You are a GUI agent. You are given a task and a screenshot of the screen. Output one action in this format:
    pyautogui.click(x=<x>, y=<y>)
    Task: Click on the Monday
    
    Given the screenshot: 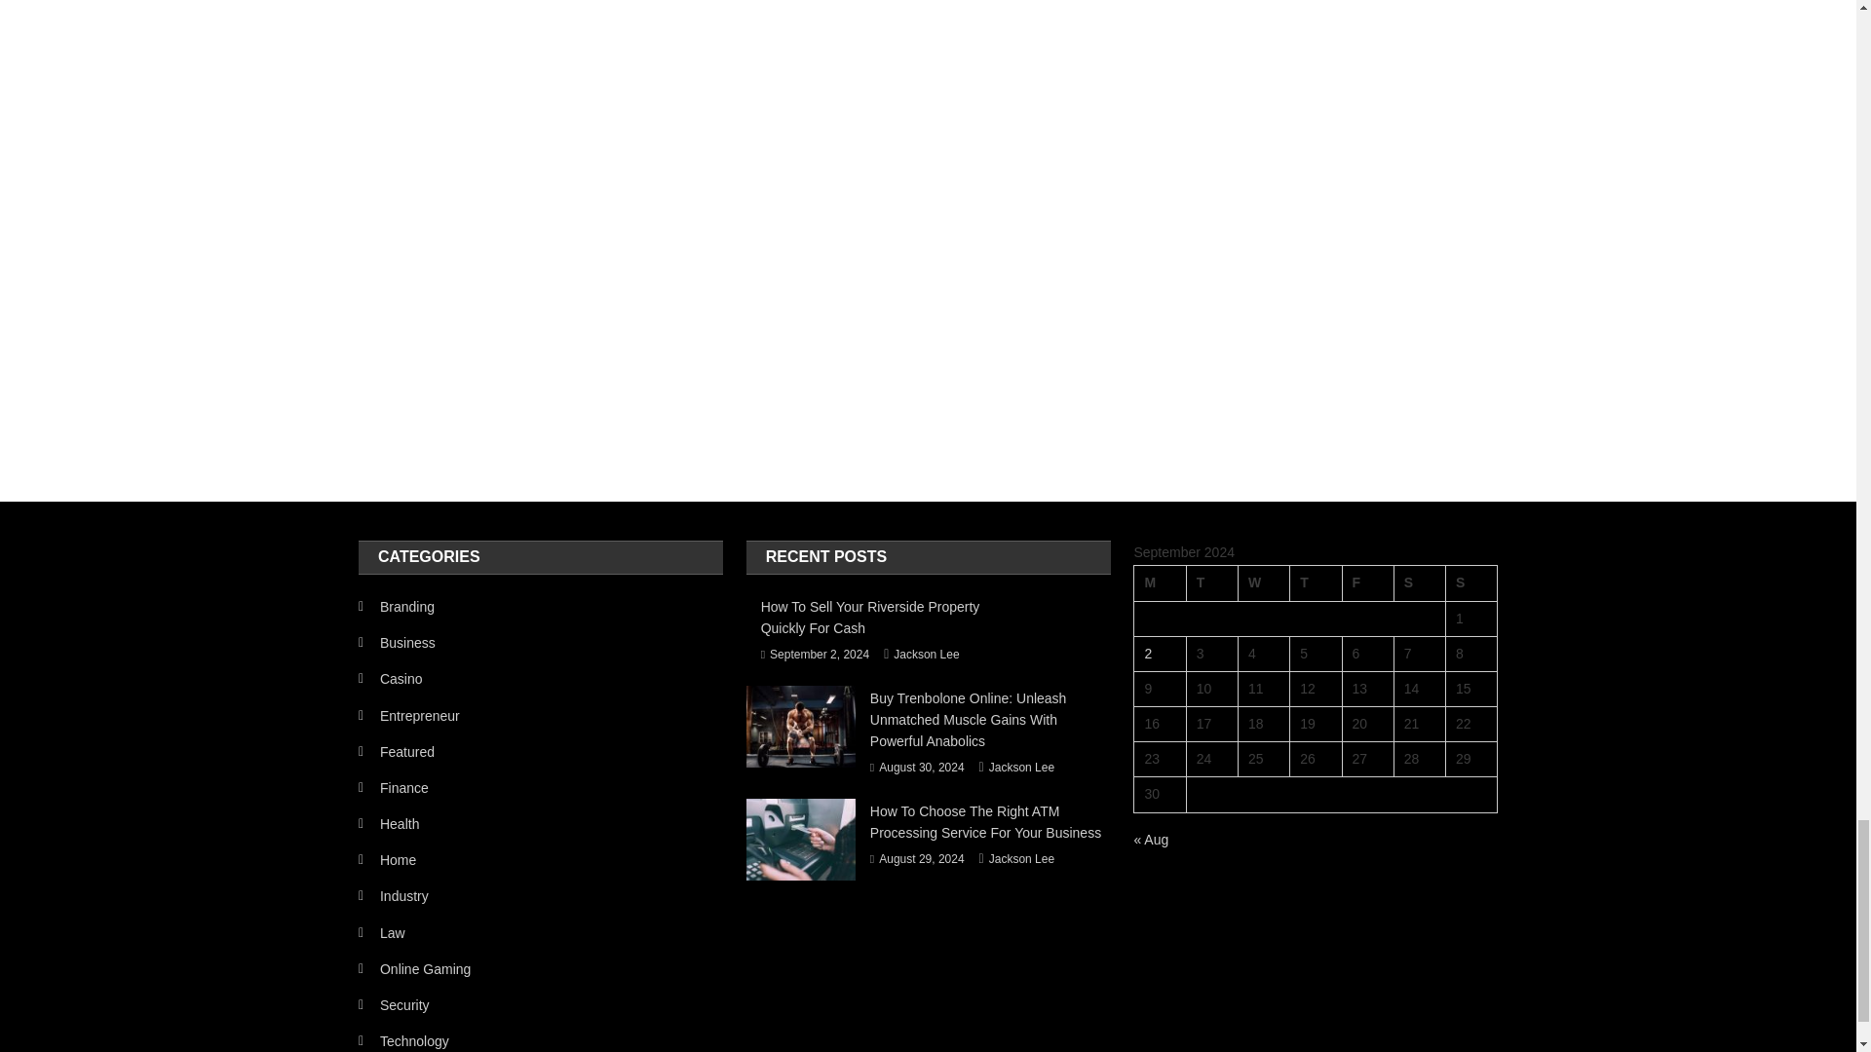 What is the action you would take?
    pyautogui.click(x=1160, y=582)
    